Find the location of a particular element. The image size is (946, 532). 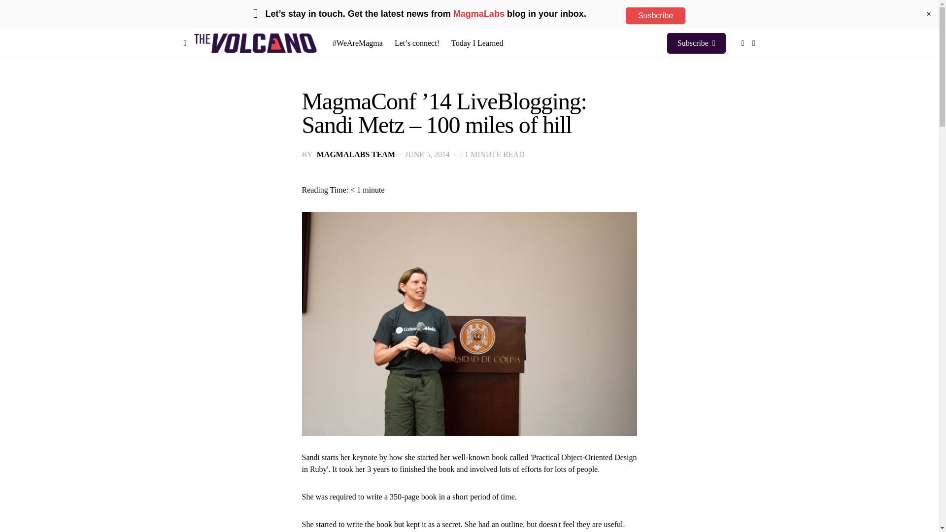

View all posts by MagmaLabs Team is located at coordinates (356, 155).